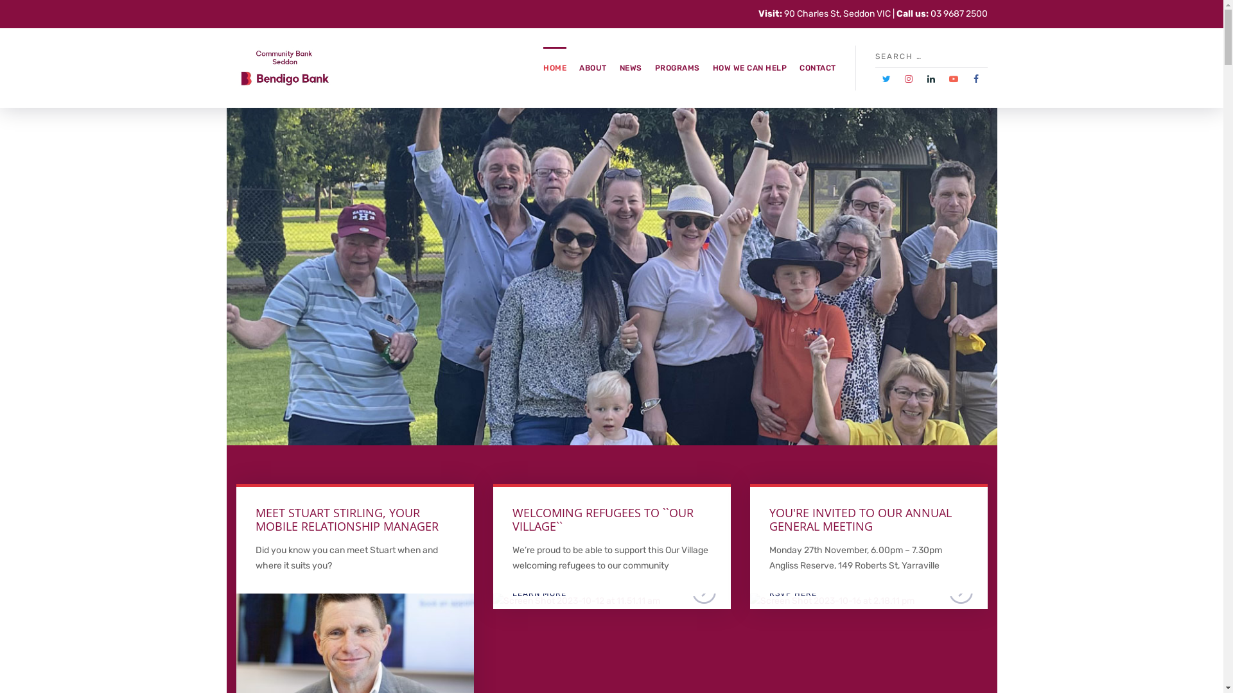 Image resolution: width=1233 pixels, height=693 pixels. I want to click on YOU'RE INVITED TO OUR ANNUAL GENERAL MEETING, so click(861, 520).